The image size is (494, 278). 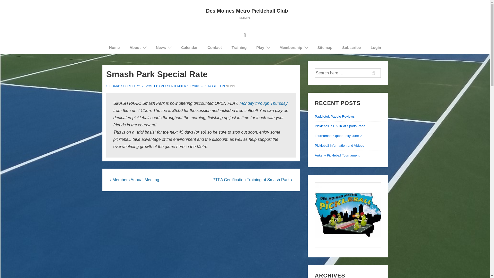 I want to click on Smash Park Special Rate, so click(x=183, y=86).